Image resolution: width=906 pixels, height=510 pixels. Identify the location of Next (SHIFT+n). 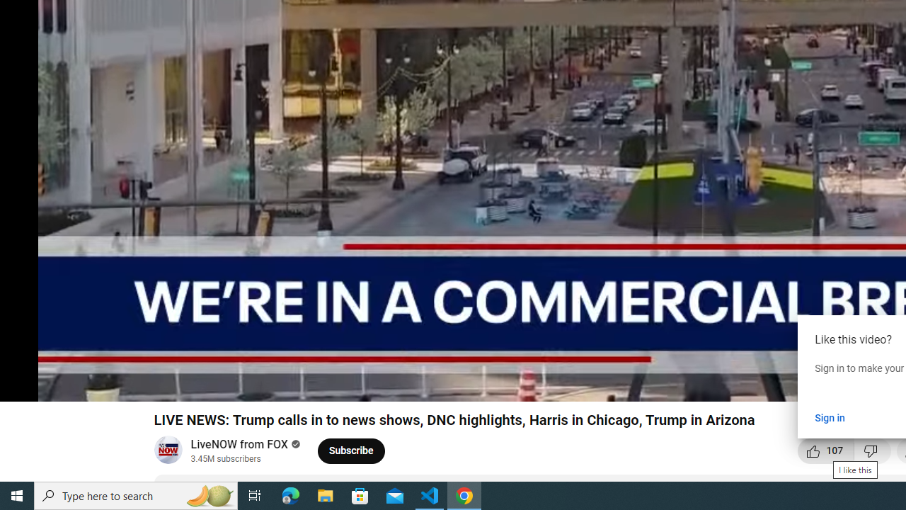
(58, 385).